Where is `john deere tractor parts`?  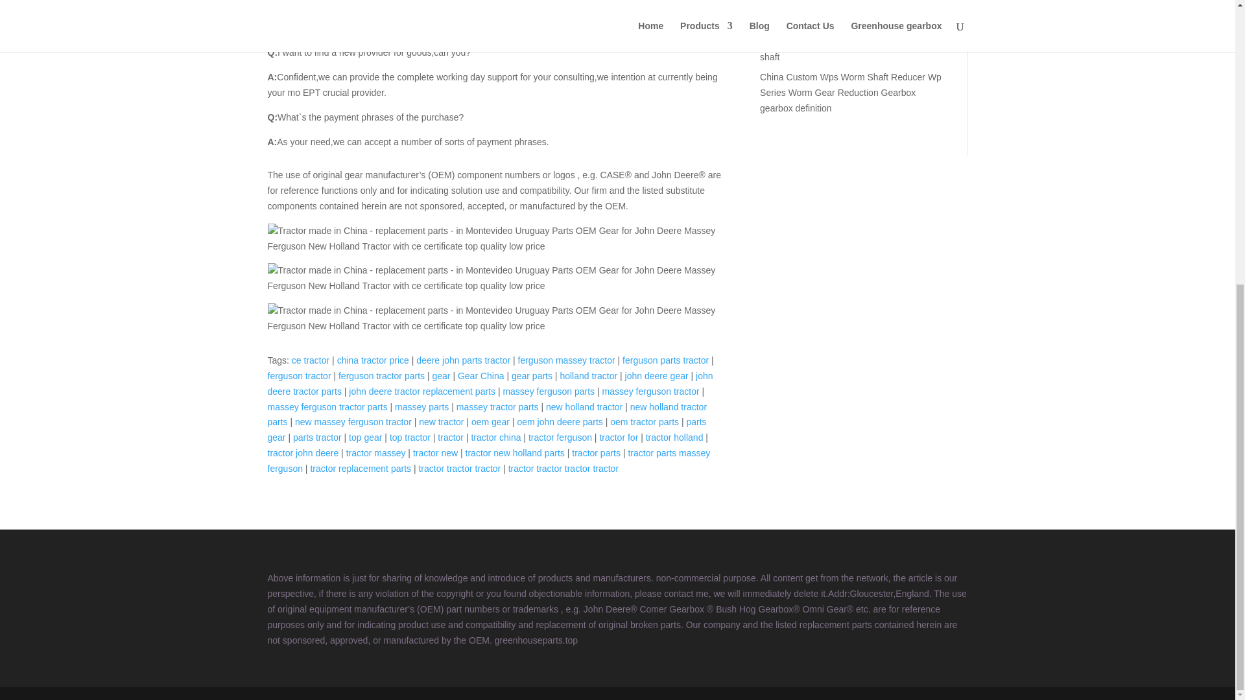 john deere tractor parts is located at coordinates (490, 384).